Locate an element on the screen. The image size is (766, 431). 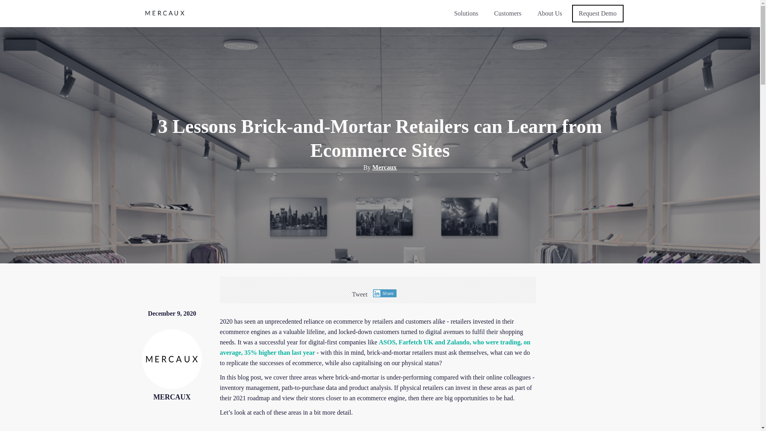
Mercaux is located at coordinates (385, 167).